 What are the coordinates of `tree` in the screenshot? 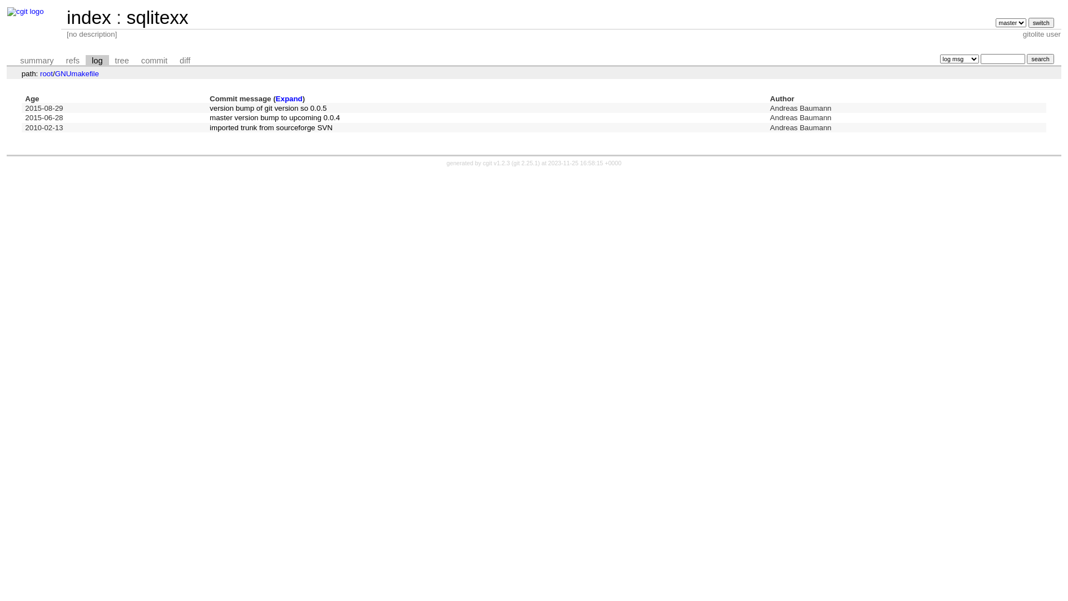 It's located at (122, 61).